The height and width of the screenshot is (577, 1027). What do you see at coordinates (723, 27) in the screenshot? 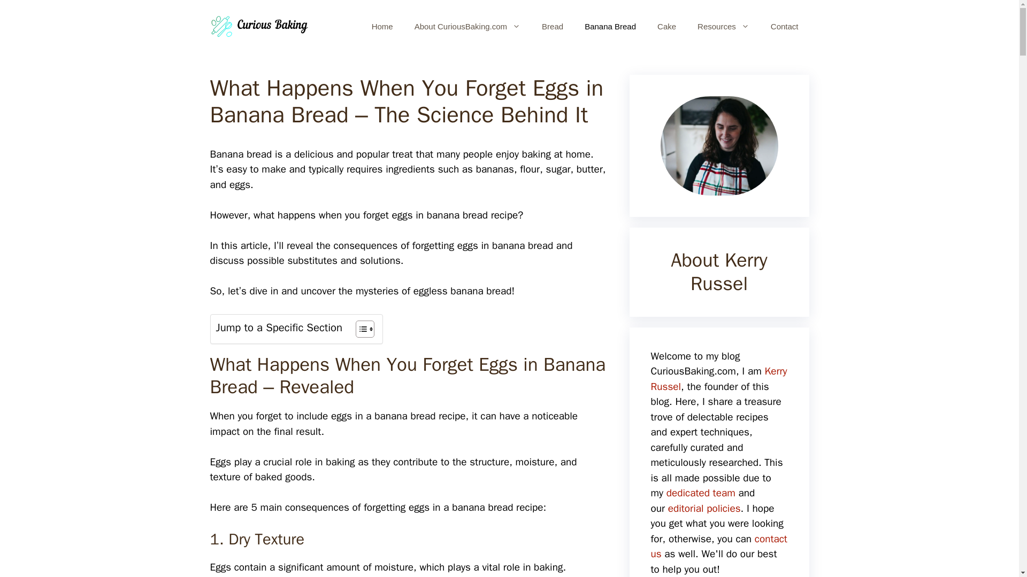
I see `Resources` at bounding box center [723, 27].